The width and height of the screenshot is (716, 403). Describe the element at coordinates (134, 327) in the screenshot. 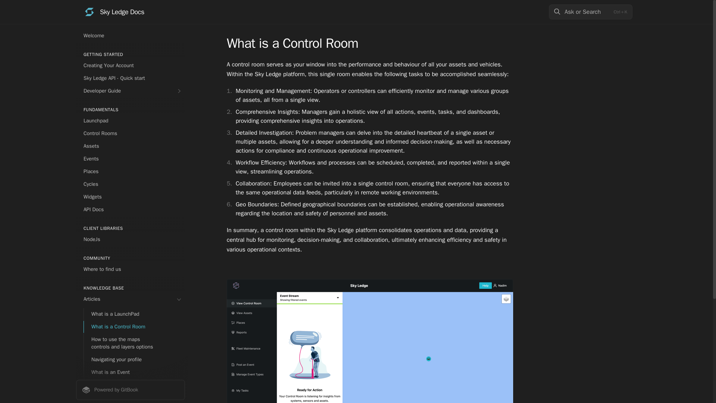

I see `What is a Control Room` at that location.